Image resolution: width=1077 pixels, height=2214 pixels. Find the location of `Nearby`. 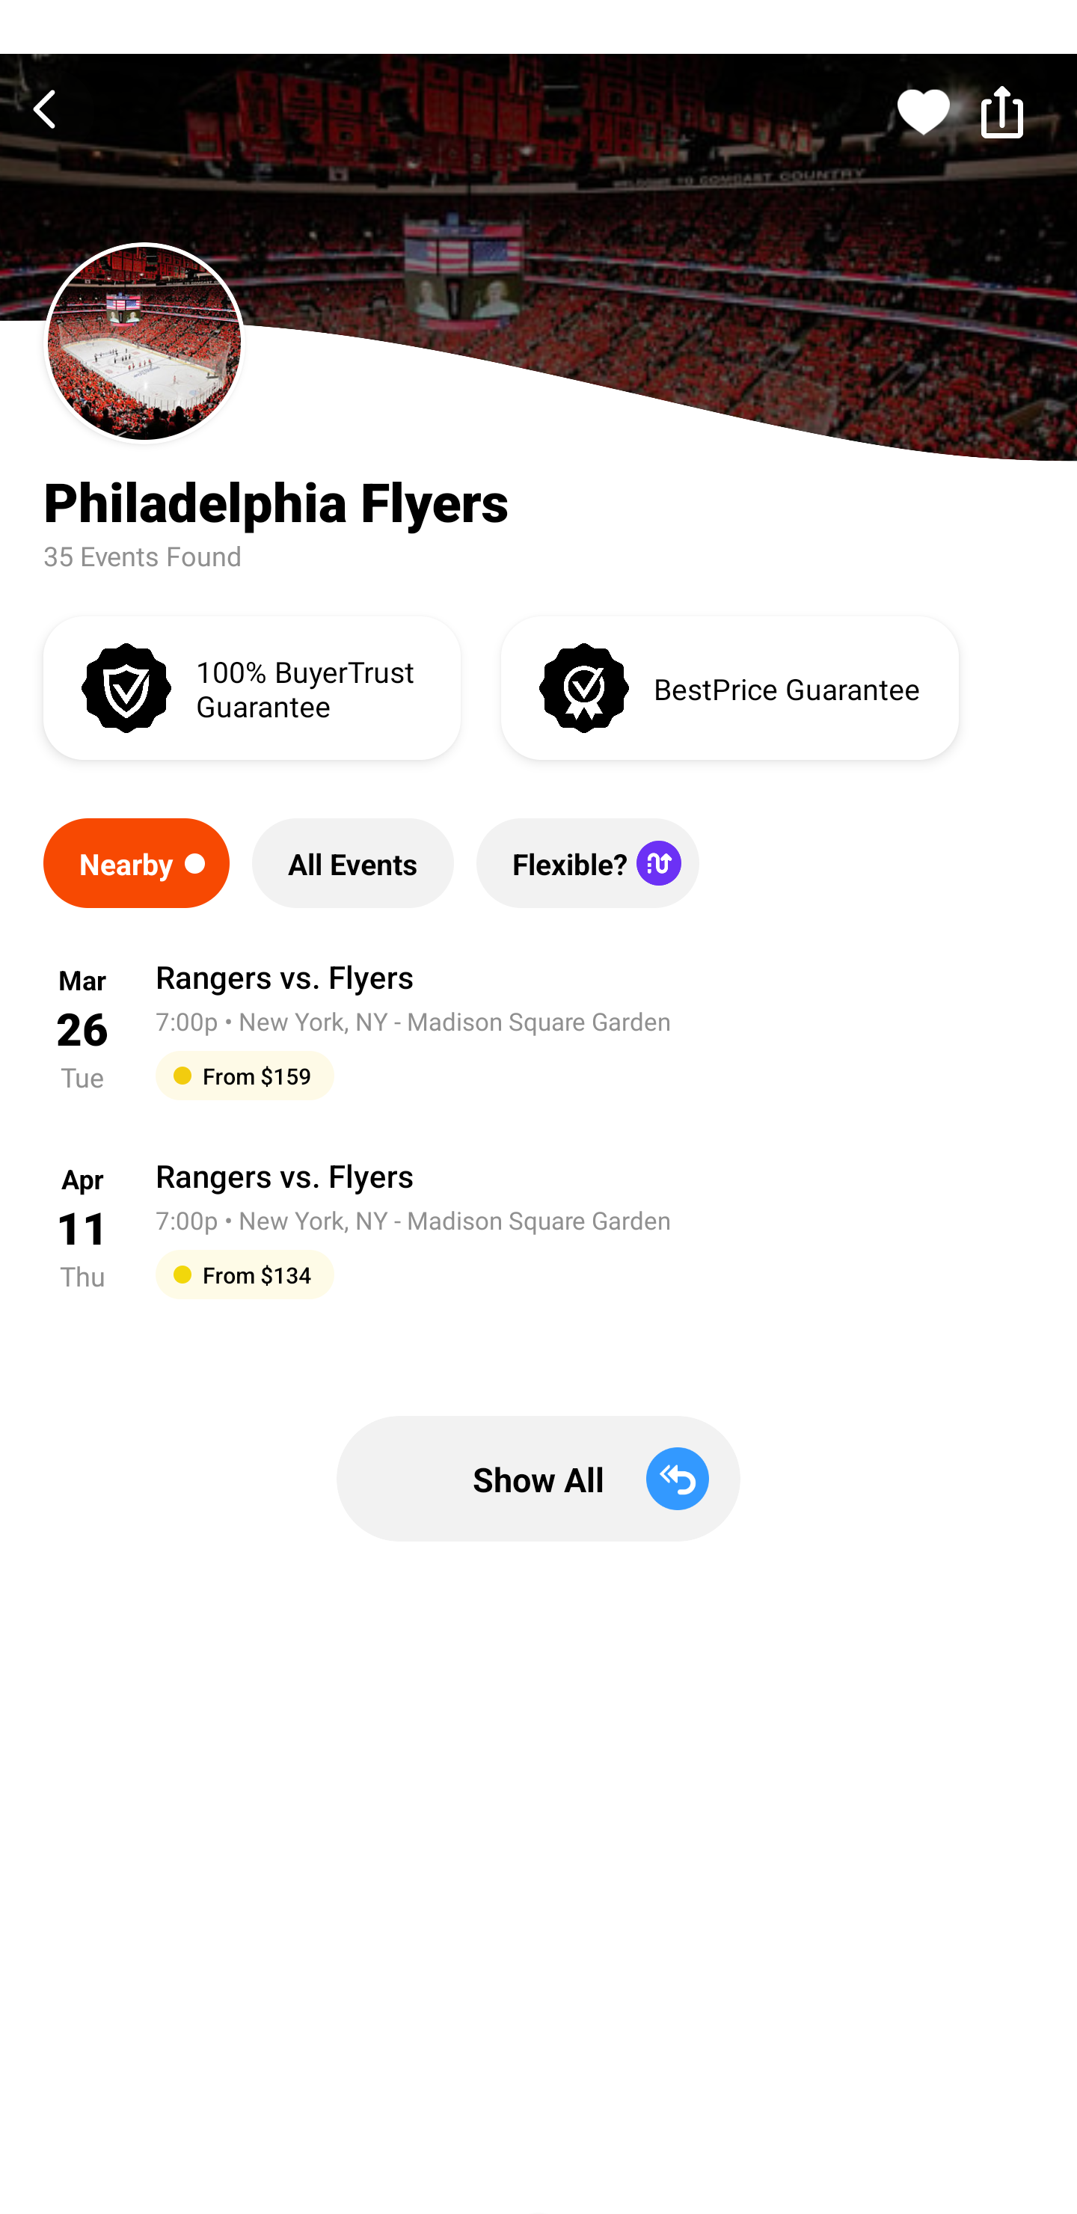

Nearby is located at coordinates (136, 863).